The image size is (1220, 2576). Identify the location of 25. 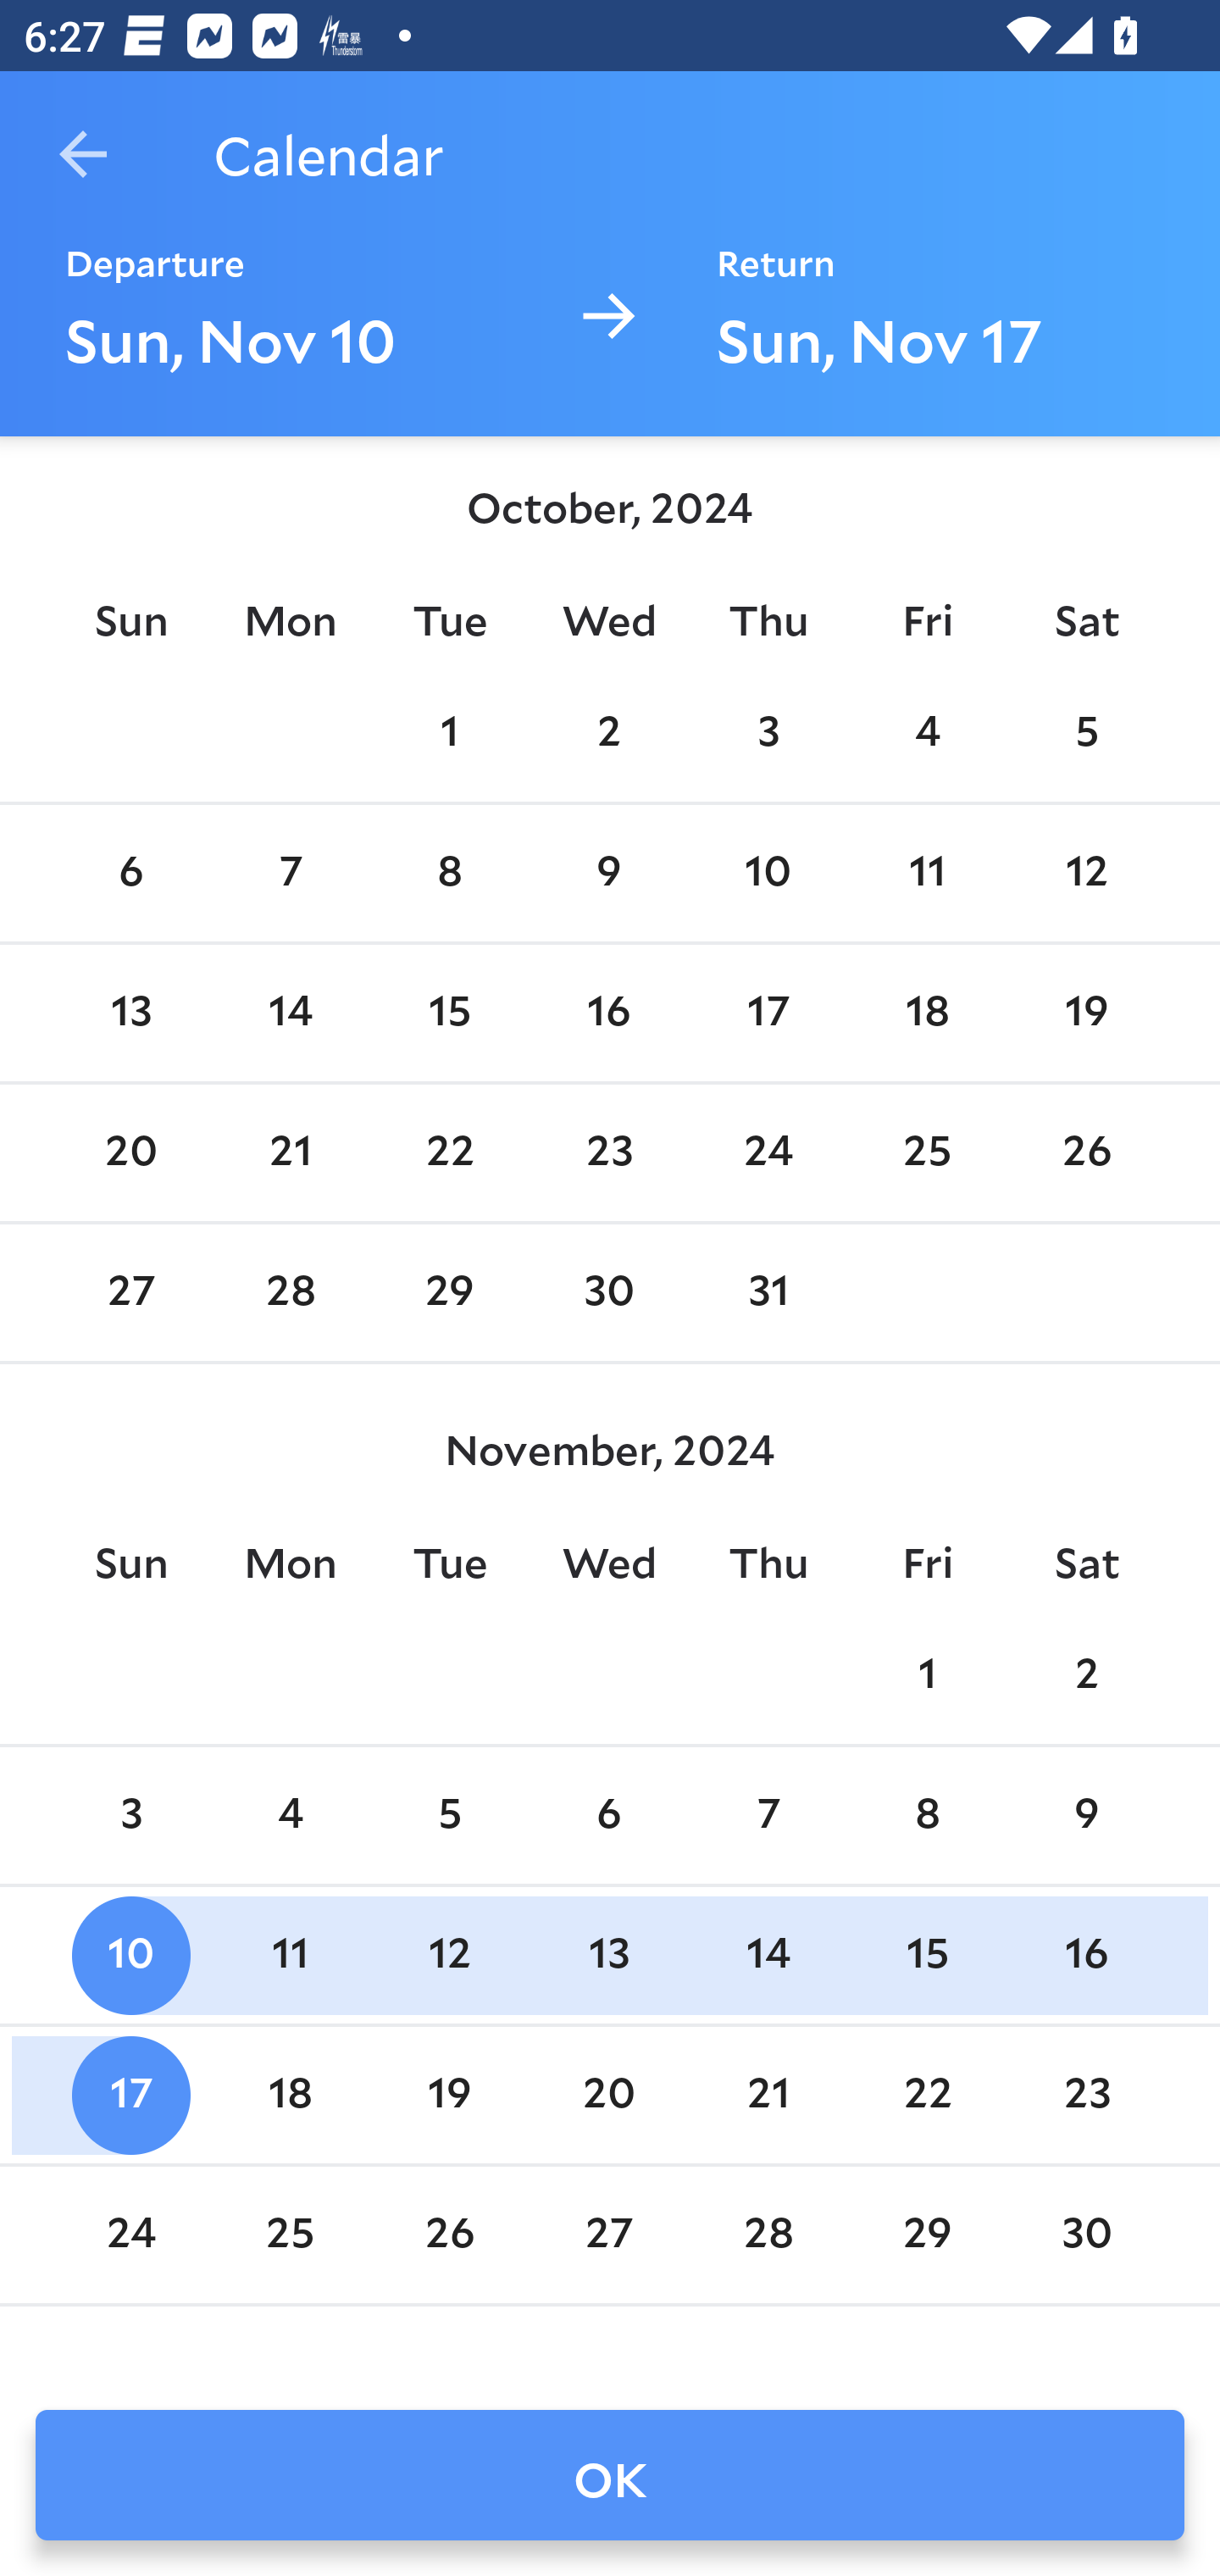
(927, 1154).